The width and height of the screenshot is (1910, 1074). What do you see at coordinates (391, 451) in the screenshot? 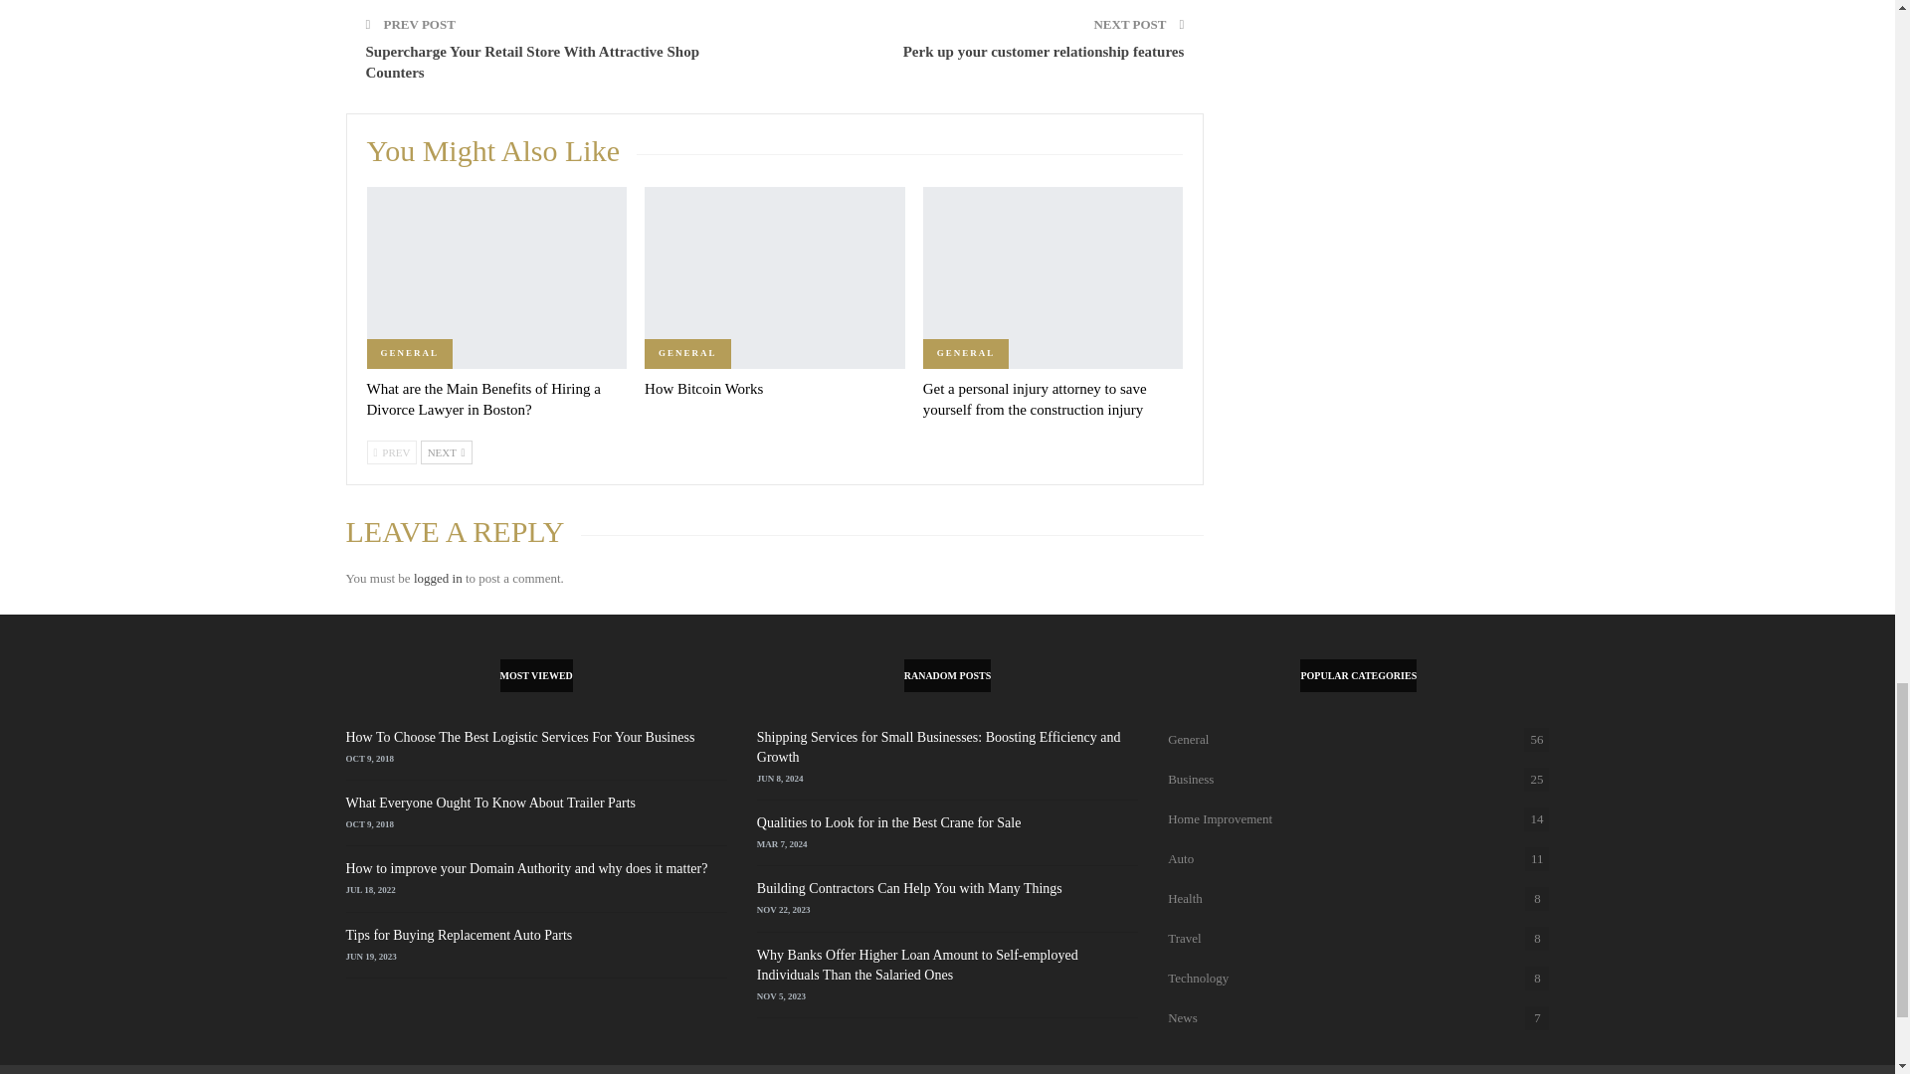
I see `PREV` at bounding box center [391, 451].